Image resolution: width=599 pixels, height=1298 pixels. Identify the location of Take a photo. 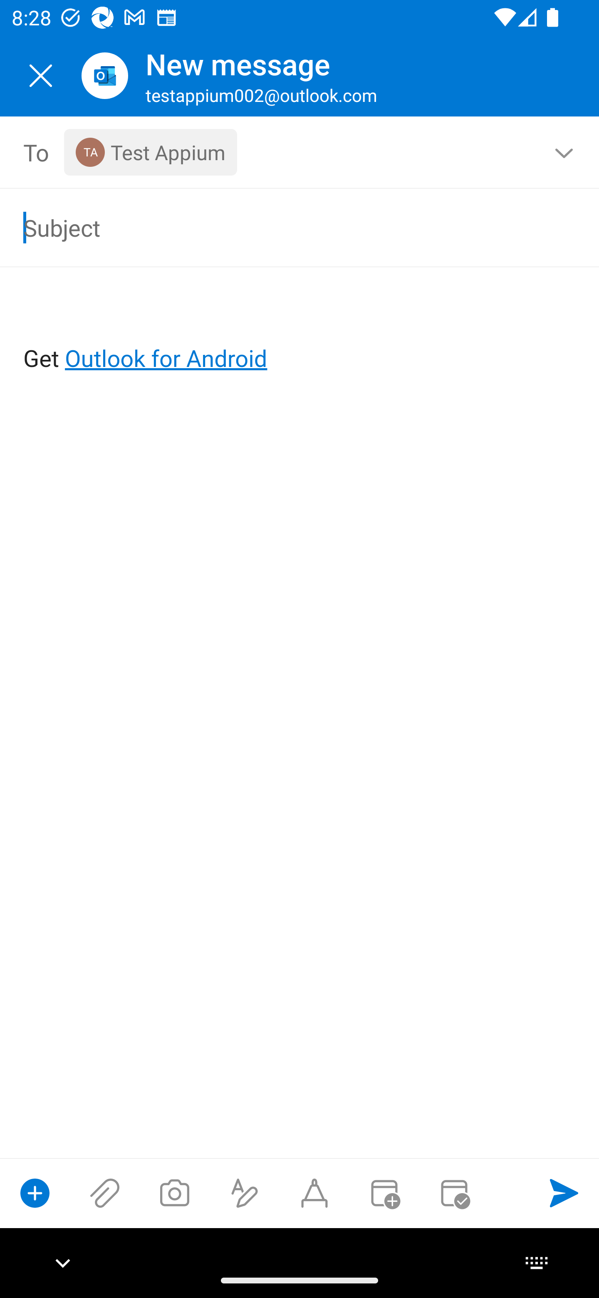
(174, 1193).